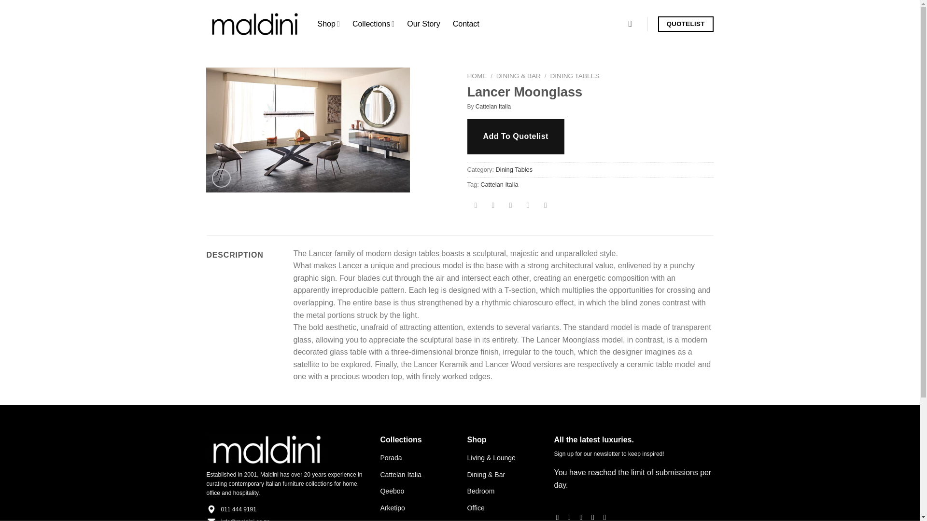 This screenshot has height=521, width=927. What do you see at coordinates (510, 206) in the screenshot?
I see `Email to a Friend` at bounding box center [510, 206].